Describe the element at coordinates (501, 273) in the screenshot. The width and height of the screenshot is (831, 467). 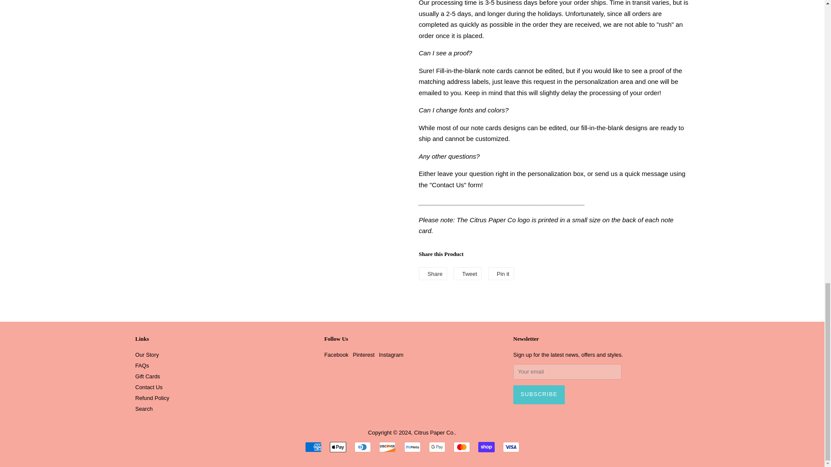
I see `Pin on Pinterest` at that location.